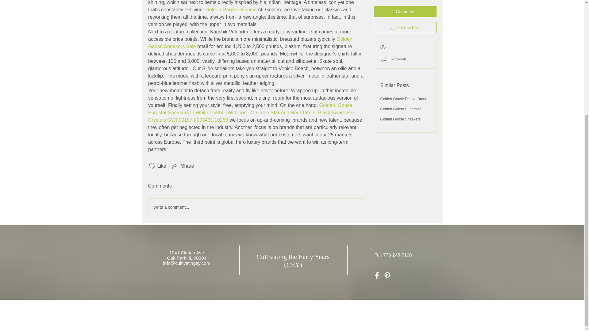 The width and height of the screenshot is (589, 331). What do you see at coordinates (404, 8) in the screenshot?
I see `Golden Goose Deluxe Brand` at bounding box center [404, 8].